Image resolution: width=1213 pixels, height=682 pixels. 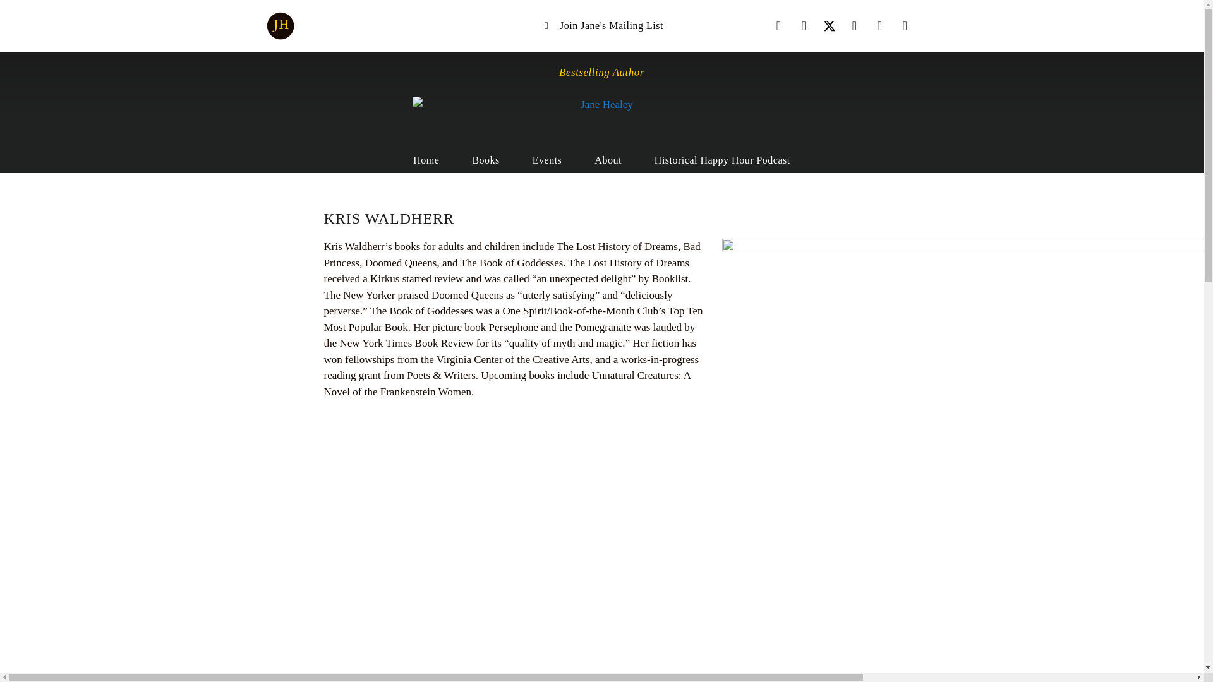 What do you see at coordinates (721, 160) in the screenshot?
I see `Historical Happy Hour Podcast` at bounding box center [721, 160].